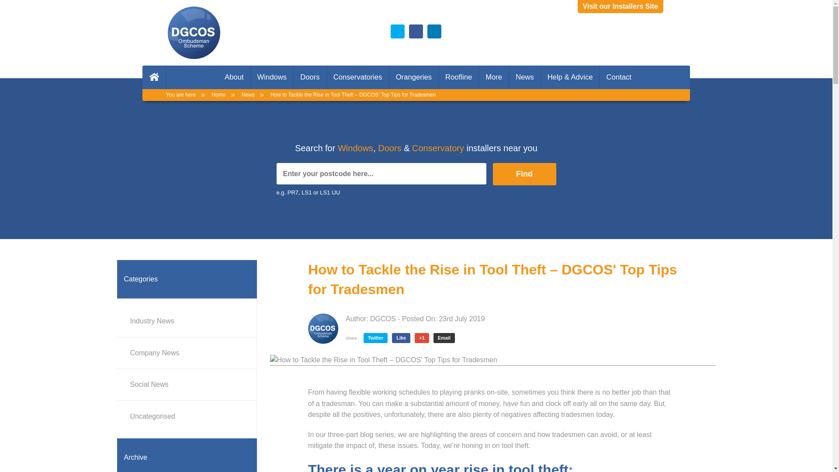 Image resolution: width=839 pixels, height=472 pixels. I want to click on Uncategorised, so click(187, 416).